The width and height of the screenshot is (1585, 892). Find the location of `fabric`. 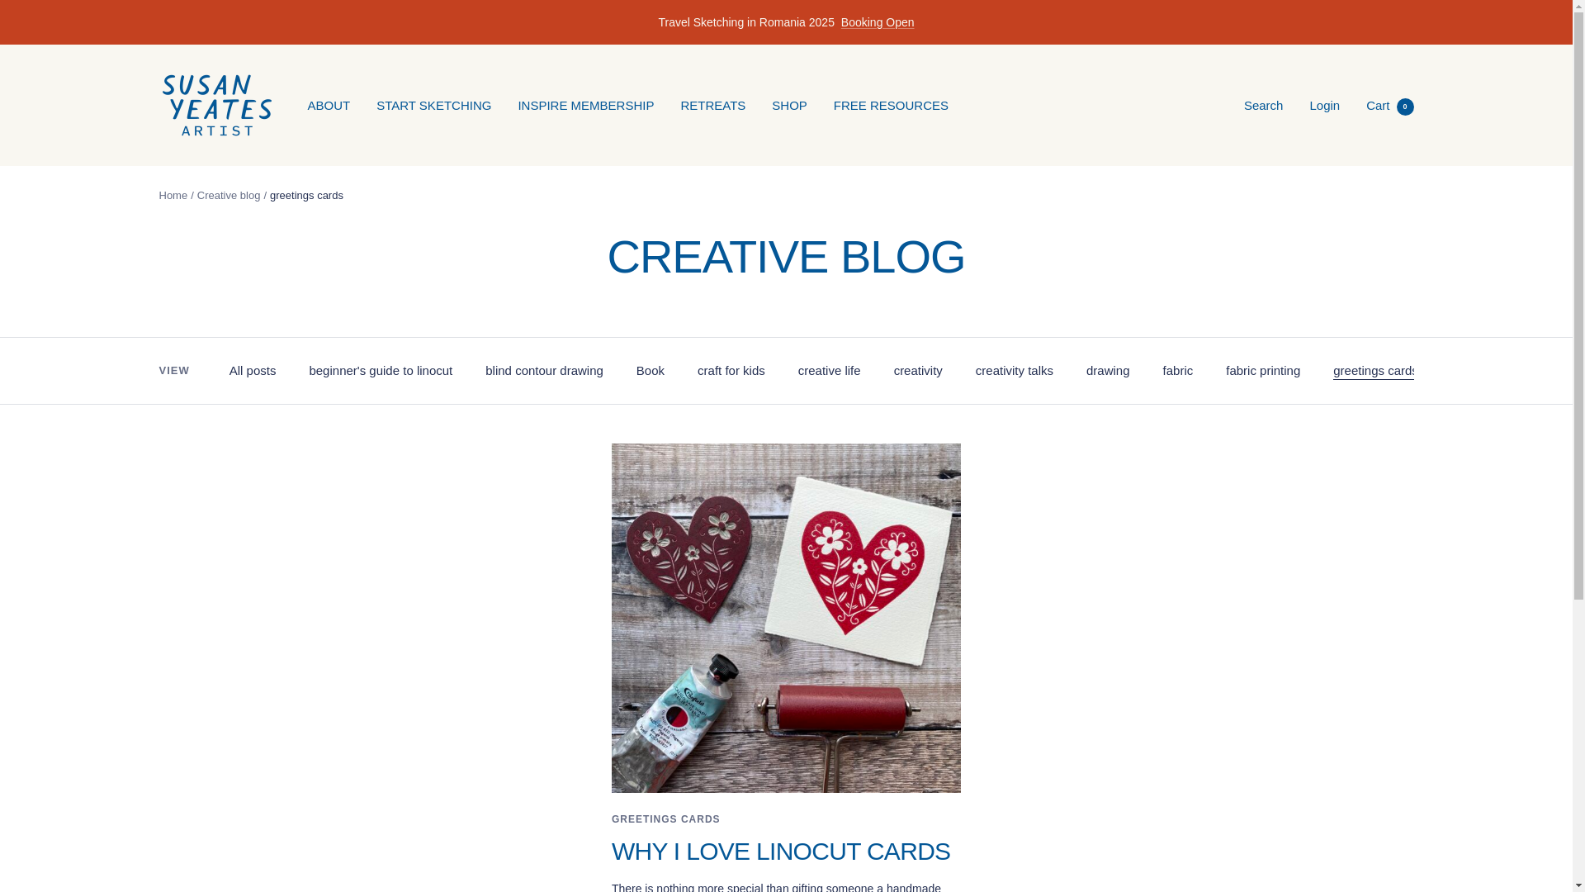

fabric is located at coordinates (1178, 371).